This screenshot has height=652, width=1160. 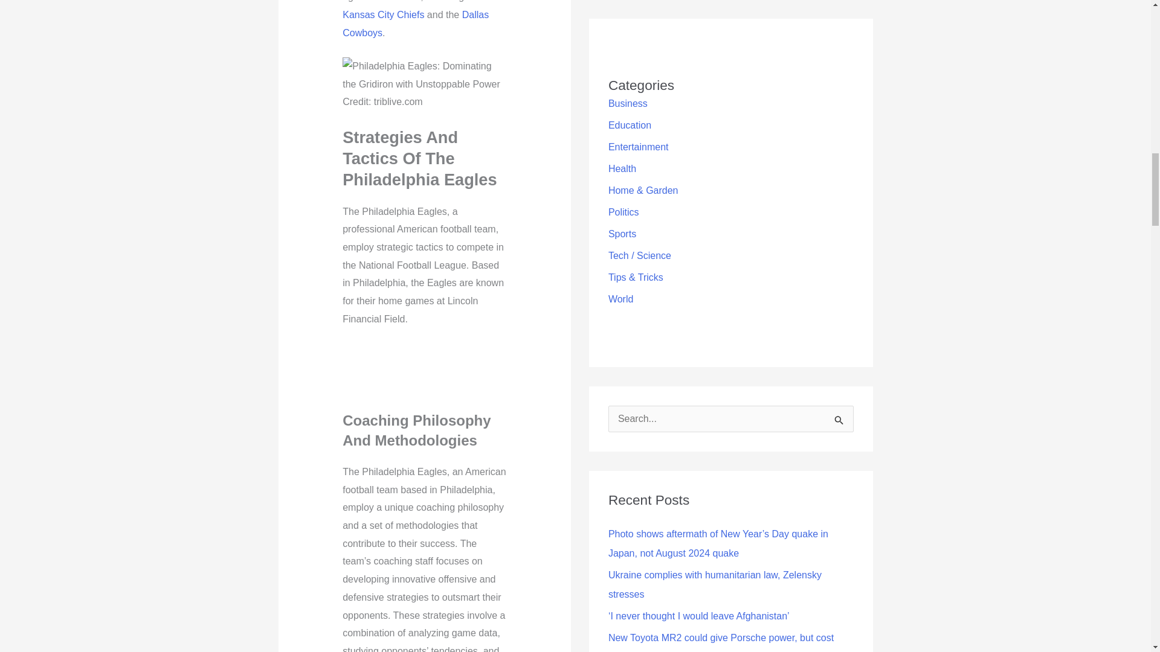 What do you see at coordinates (415, 24) in the screenshot?
I see `Dallas Cowboys` at bounding box center [415, 24].